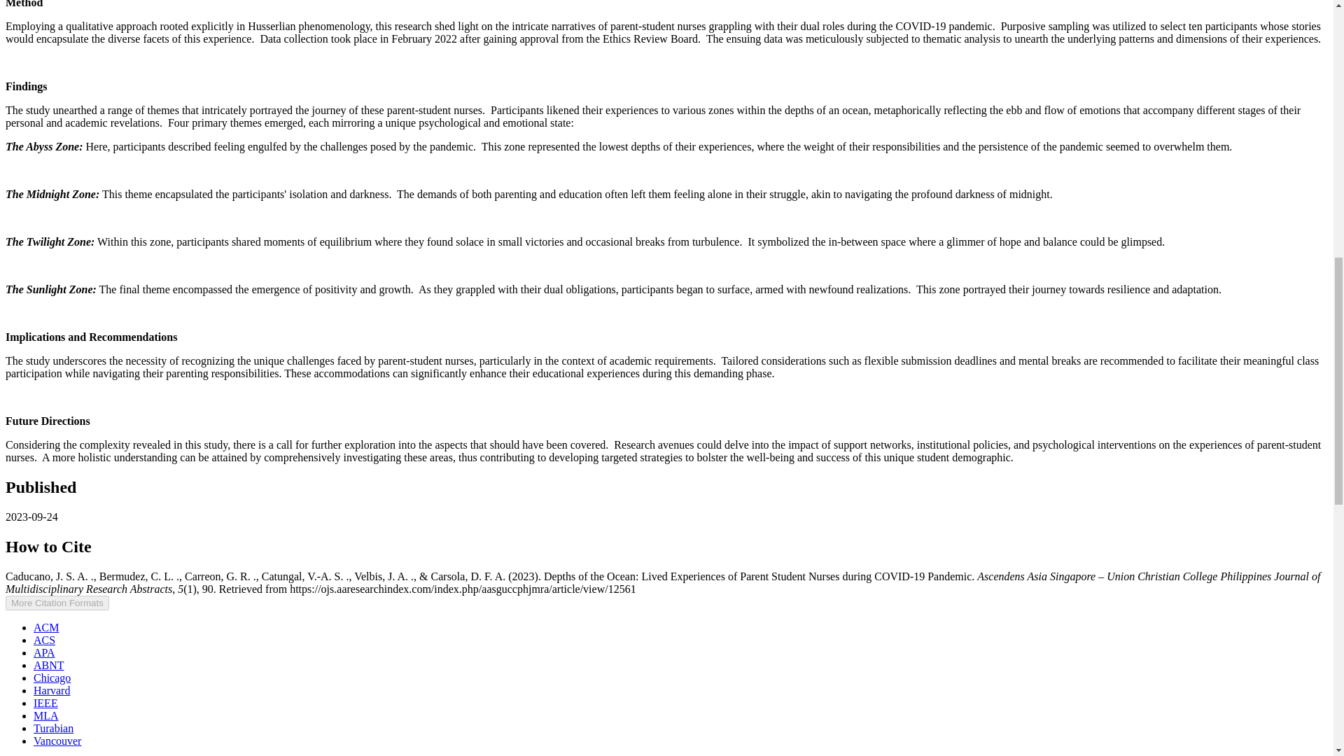 The width and height of the screenshot is (1344, 756). Describe the element at coordinates (46, 627) in the screenshot. I see `ACM` at that location.